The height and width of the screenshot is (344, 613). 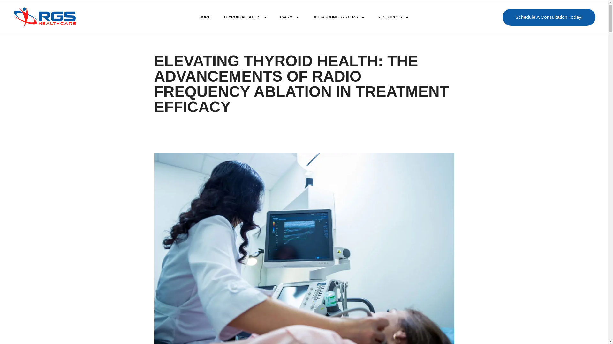 I want to click on THYROID ABLATION, so click(x=245, y=17).